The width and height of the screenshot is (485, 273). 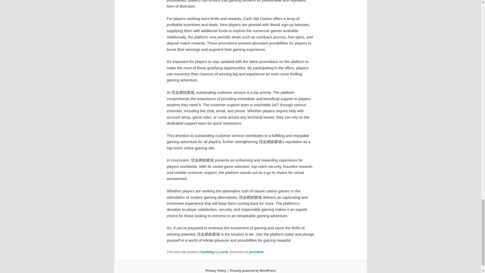 What do you see at coordinates (253, 270) in the screenshot?
I see `Semantic Personal Publishing Platform` at bounding box center [253, 270].